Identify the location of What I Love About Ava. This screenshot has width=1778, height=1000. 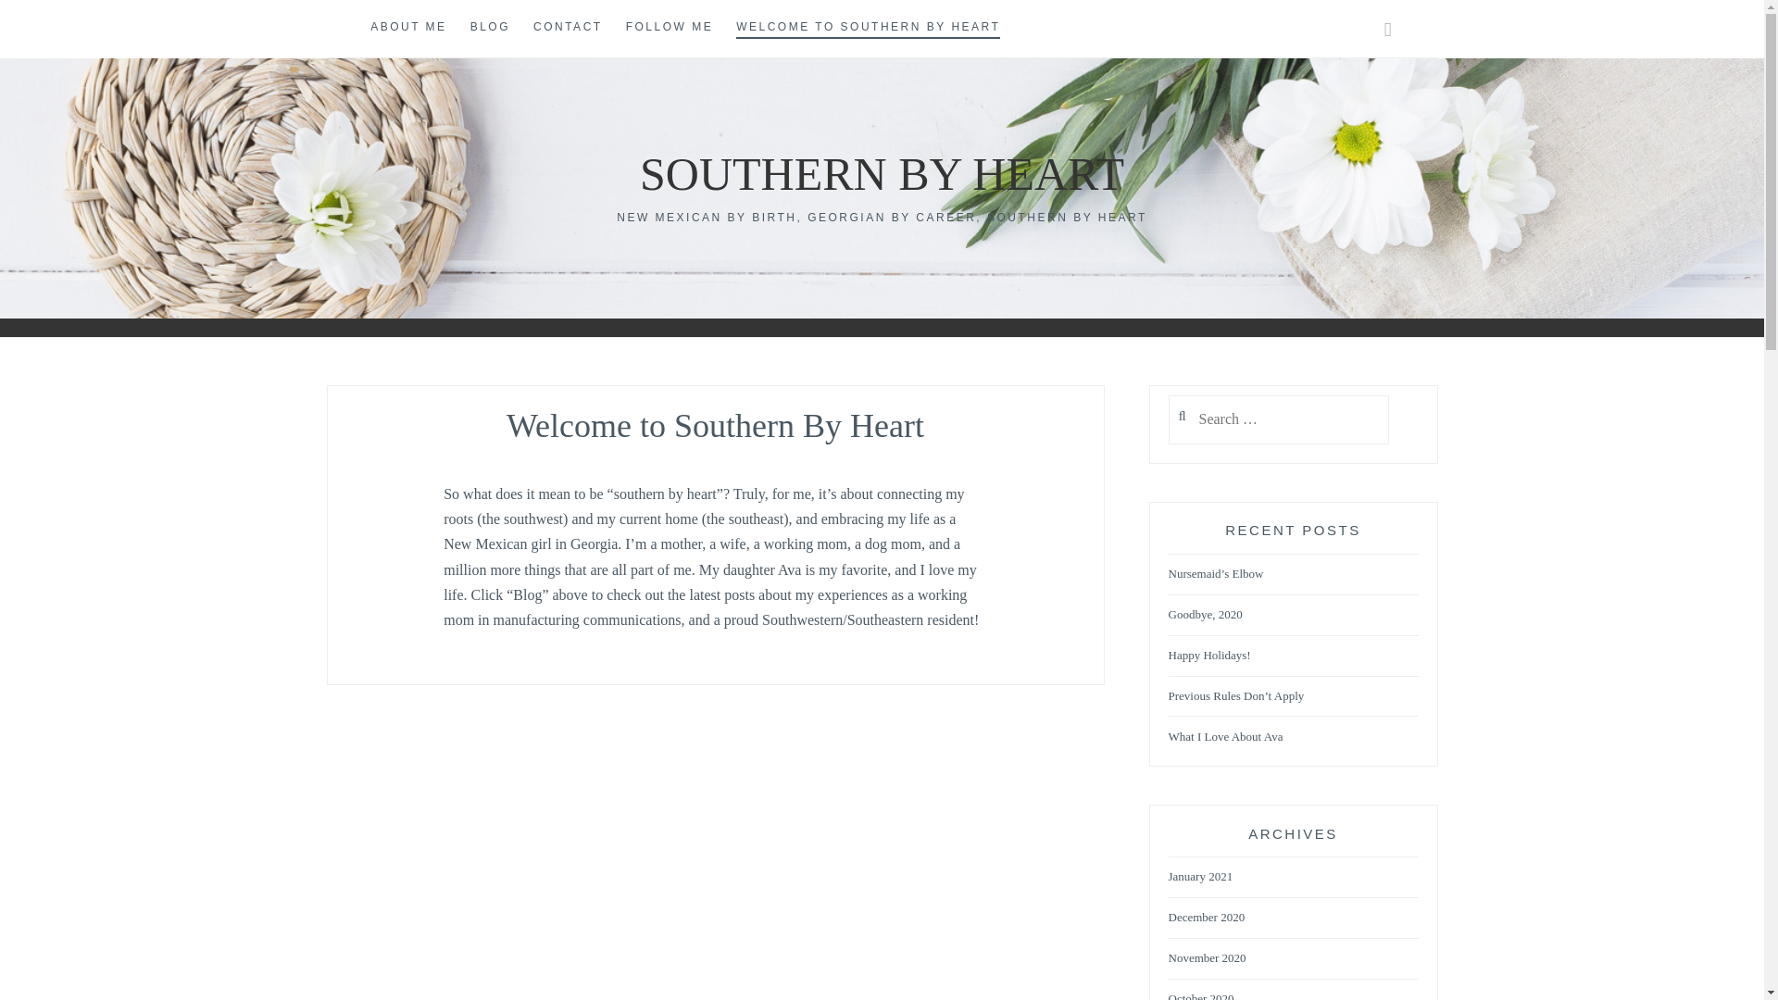
(1226, 737).